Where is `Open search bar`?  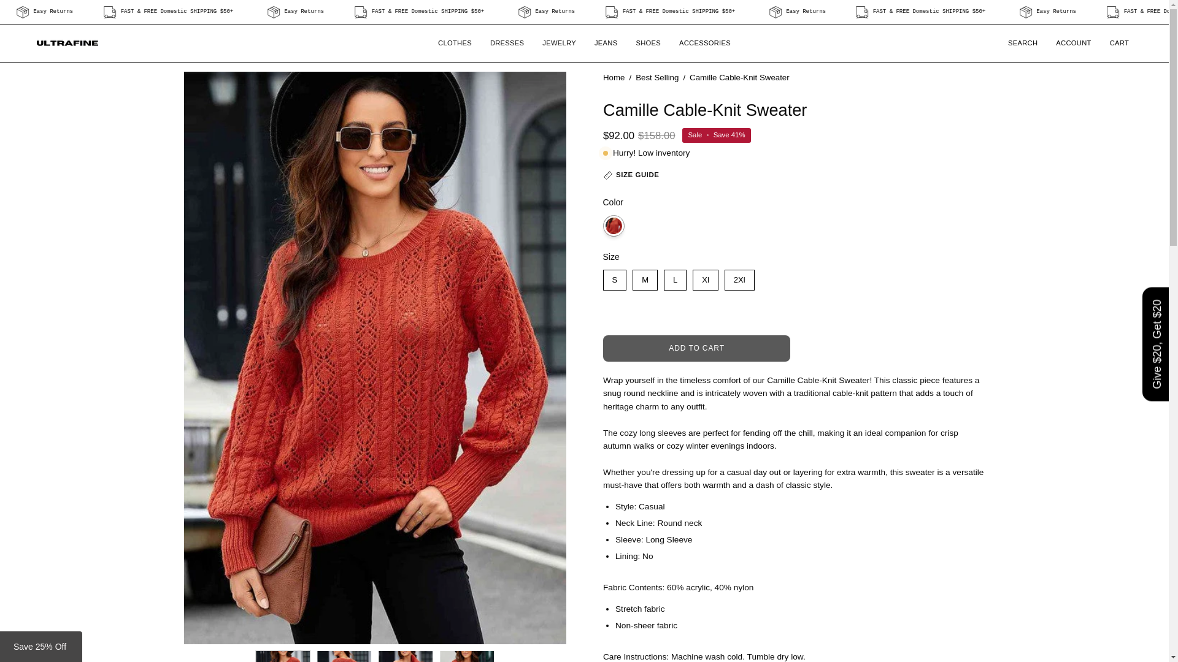 Open search bar is located at coordinates (1023, 44).